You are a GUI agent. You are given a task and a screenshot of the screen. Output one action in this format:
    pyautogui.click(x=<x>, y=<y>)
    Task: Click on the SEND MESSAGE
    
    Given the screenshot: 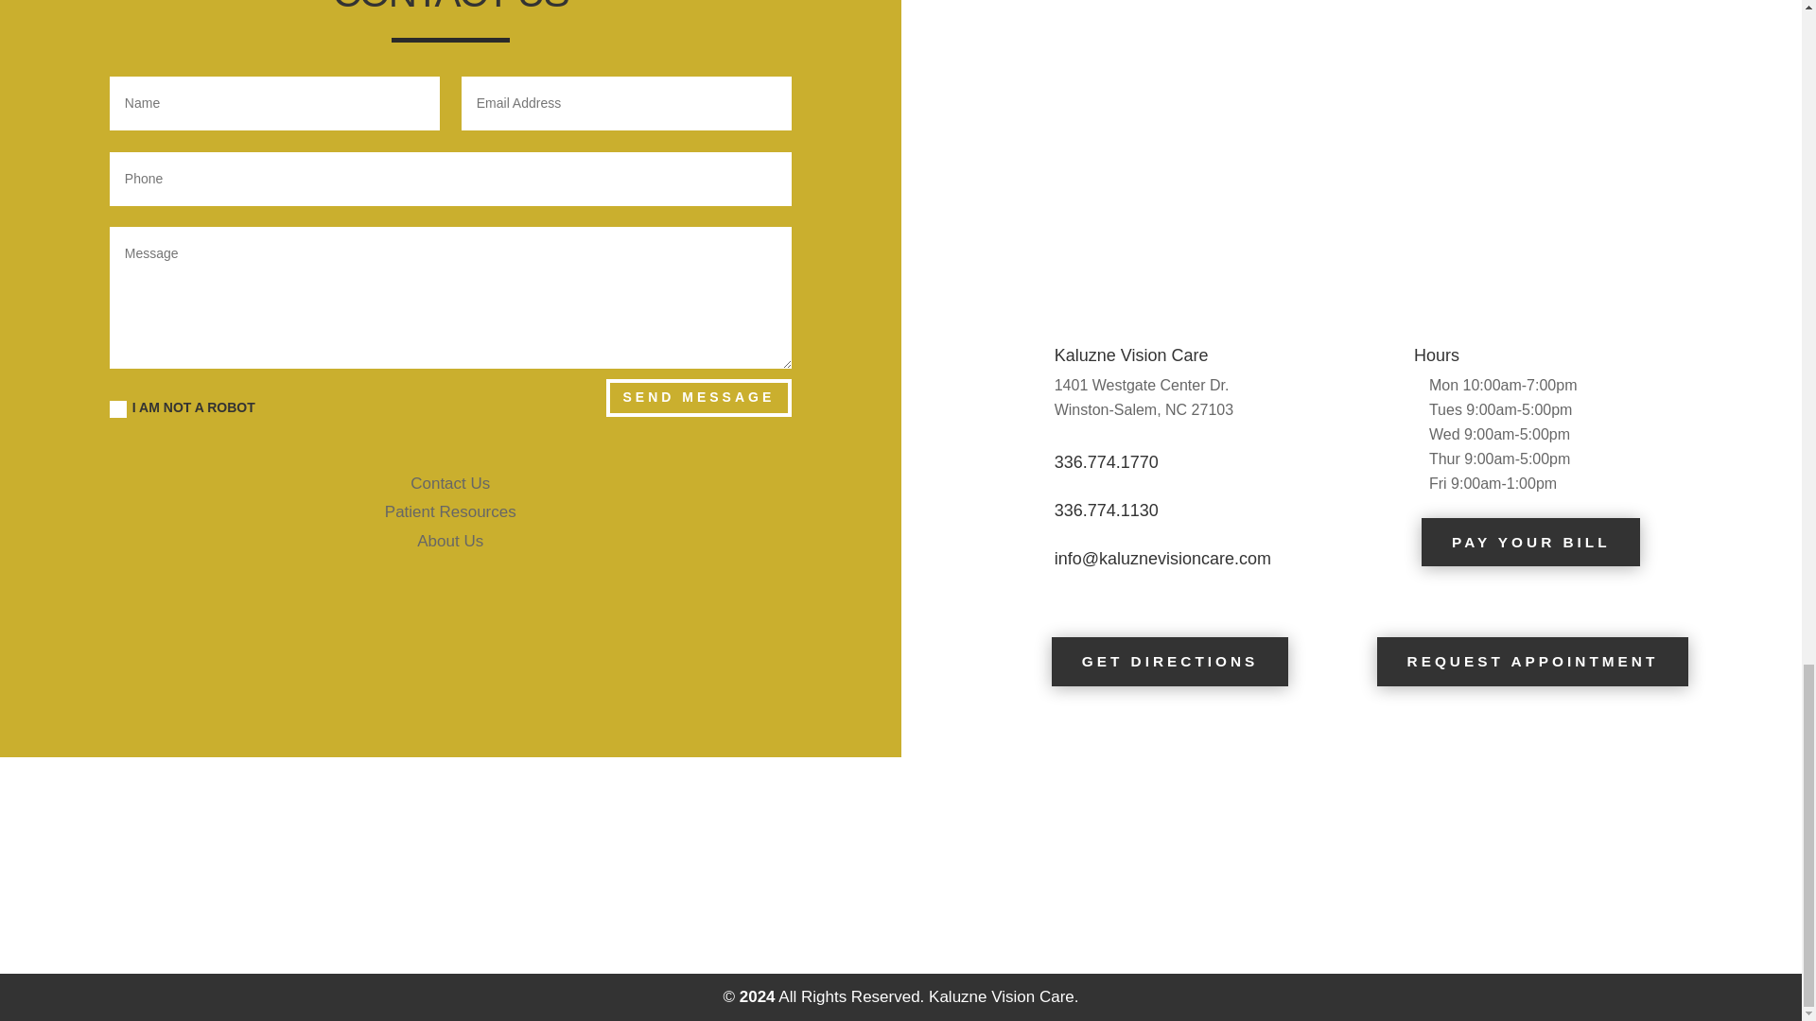 What is the action you would take?
    pyautogui.click(x=698, y=397)
    